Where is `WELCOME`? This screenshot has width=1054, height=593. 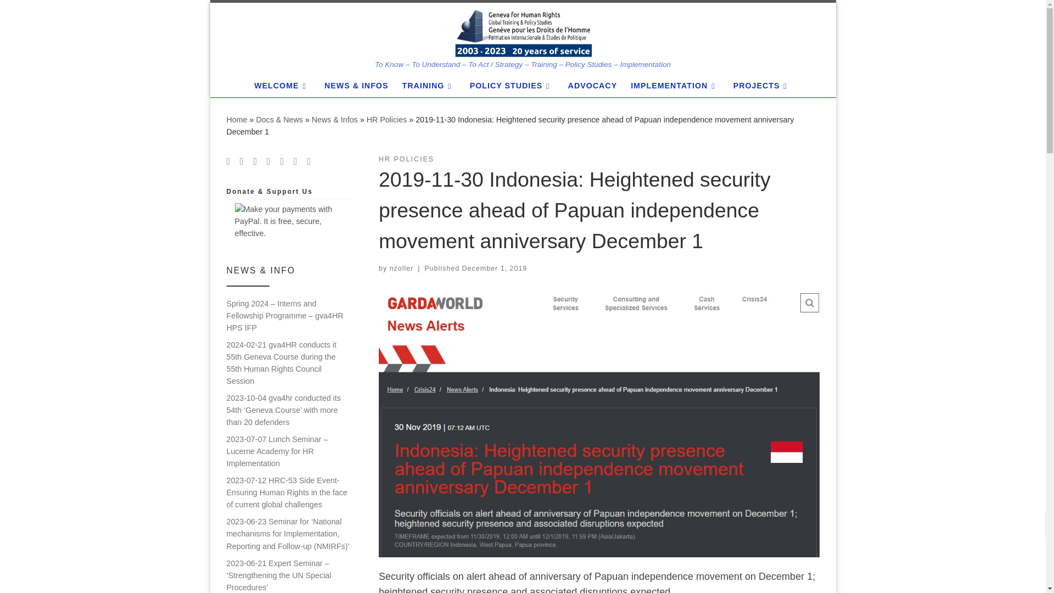 WELCOME is located at coordinates (282, 86).